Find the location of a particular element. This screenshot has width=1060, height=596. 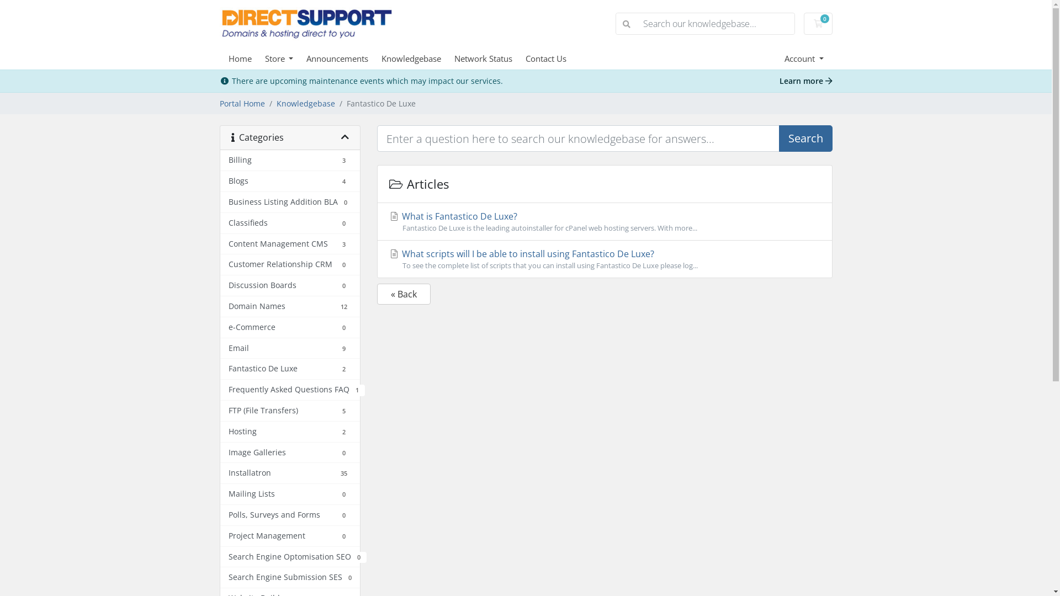

Business Listing Addition BLA
0 is located at coordinates (289, 203).